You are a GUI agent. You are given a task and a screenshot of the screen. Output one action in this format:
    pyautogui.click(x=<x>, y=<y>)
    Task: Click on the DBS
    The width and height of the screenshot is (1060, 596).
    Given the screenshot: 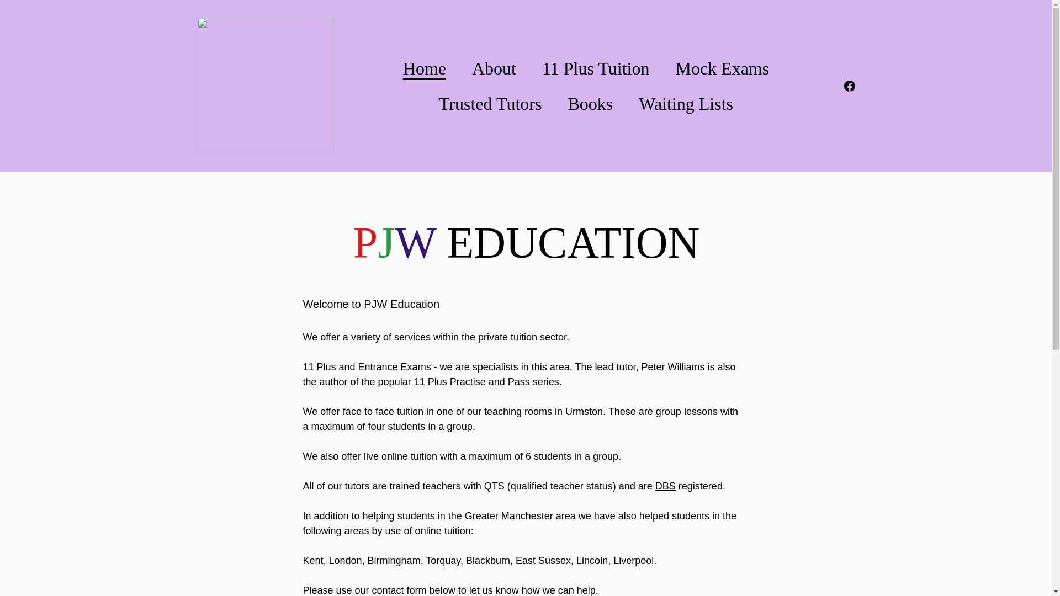 What is the action you would take?
    pyautogui.click(x=665, y=486)
    